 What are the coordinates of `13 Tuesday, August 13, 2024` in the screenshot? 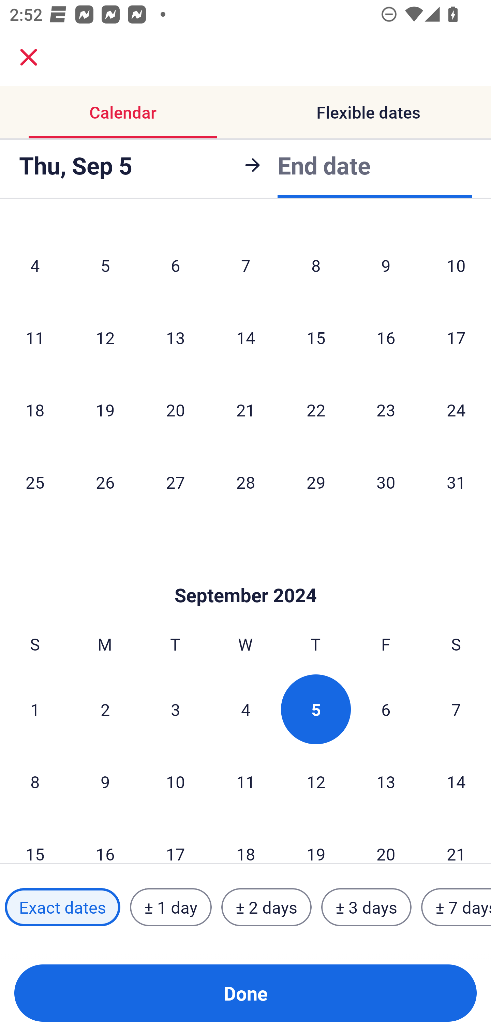 It's located at (175, 337).